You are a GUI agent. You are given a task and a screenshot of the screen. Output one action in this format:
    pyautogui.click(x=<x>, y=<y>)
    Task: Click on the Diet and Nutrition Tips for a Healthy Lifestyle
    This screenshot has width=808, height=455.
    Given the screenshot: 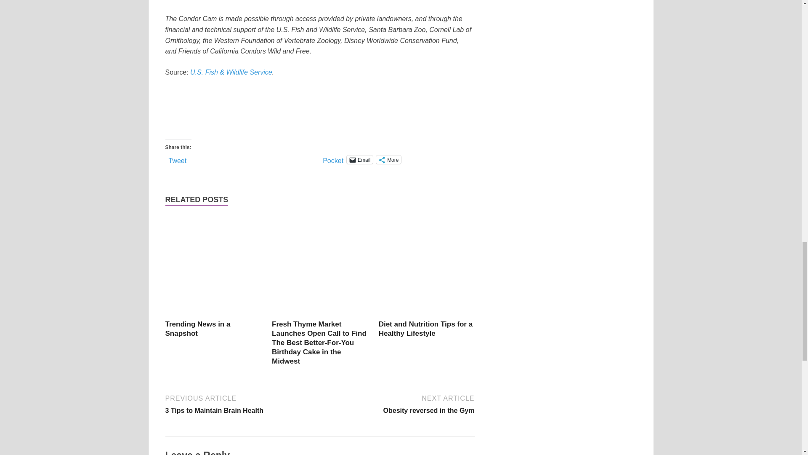 What is the action you would take?
    pyautogui.click(x=426, y=329)
    